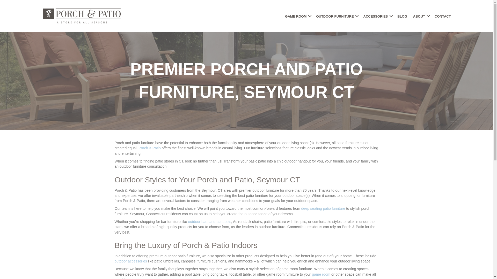  I want to click on OUTDOOR FURNITURE, so click(337, 16).